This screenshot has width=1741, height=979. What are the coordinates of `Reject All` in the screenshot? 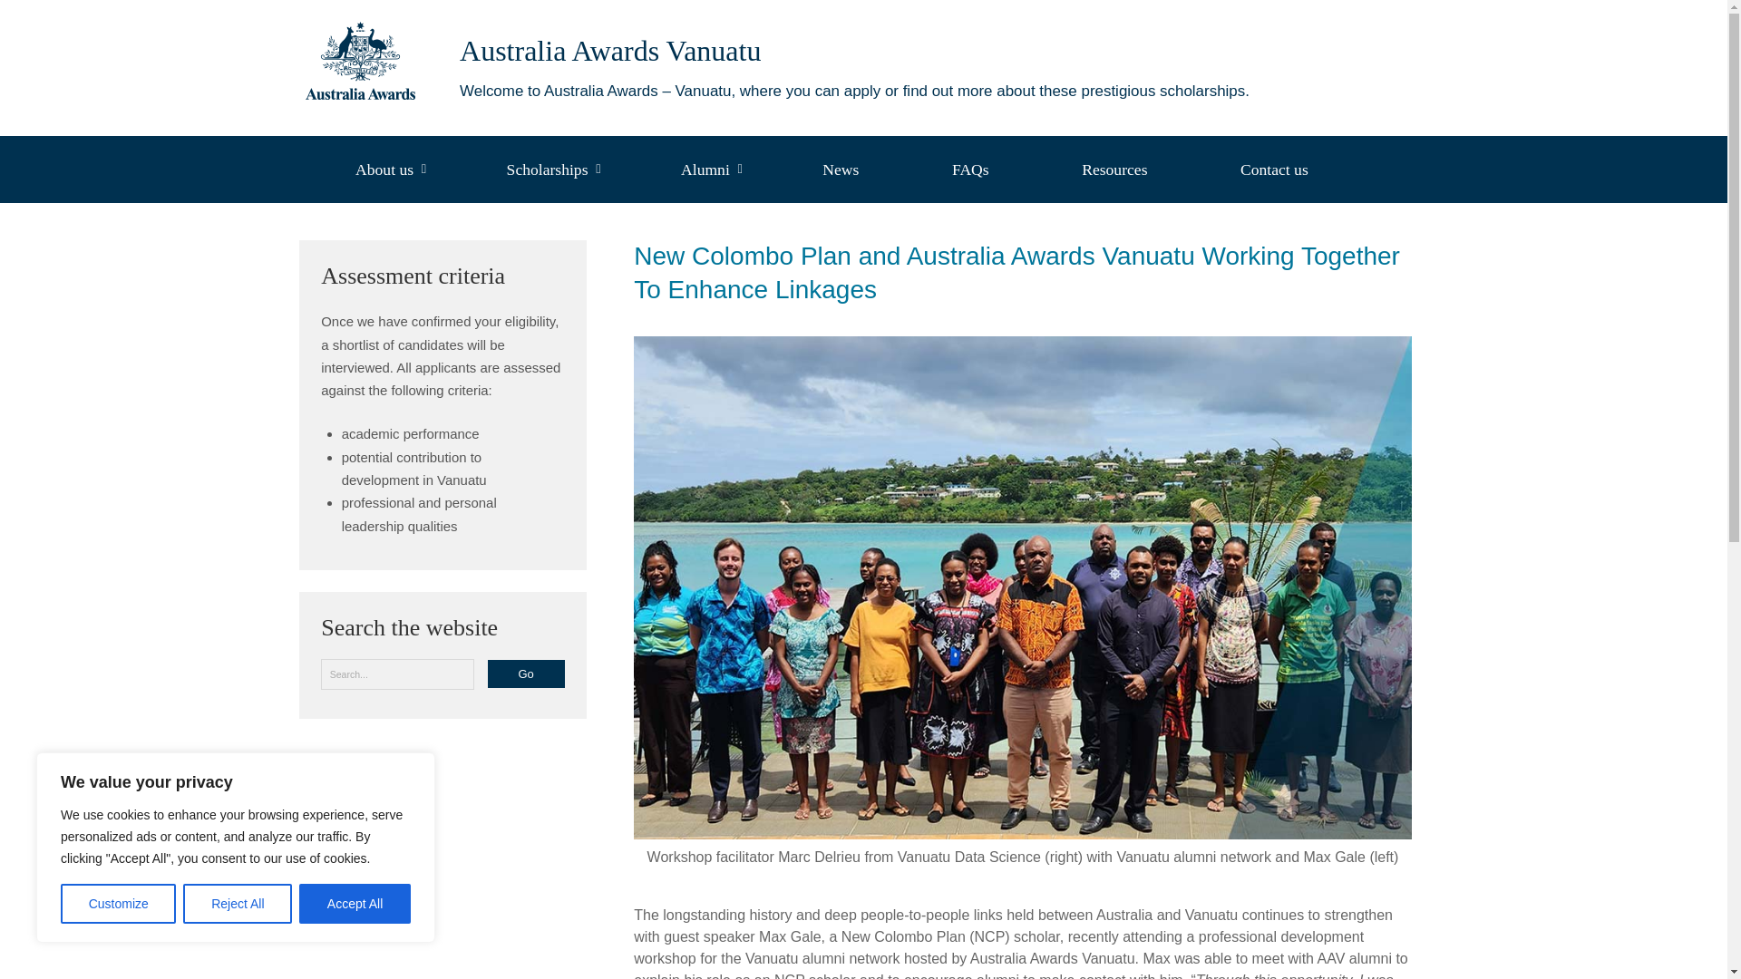 It's located at (238, 904).